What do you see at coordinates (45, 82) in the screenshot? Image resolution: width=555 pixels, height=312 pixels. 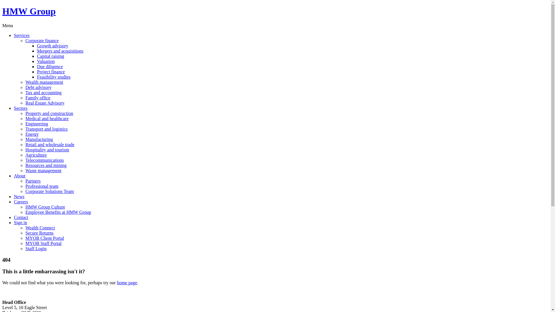 I see `Wealth management` at bounding box center [45, 82].